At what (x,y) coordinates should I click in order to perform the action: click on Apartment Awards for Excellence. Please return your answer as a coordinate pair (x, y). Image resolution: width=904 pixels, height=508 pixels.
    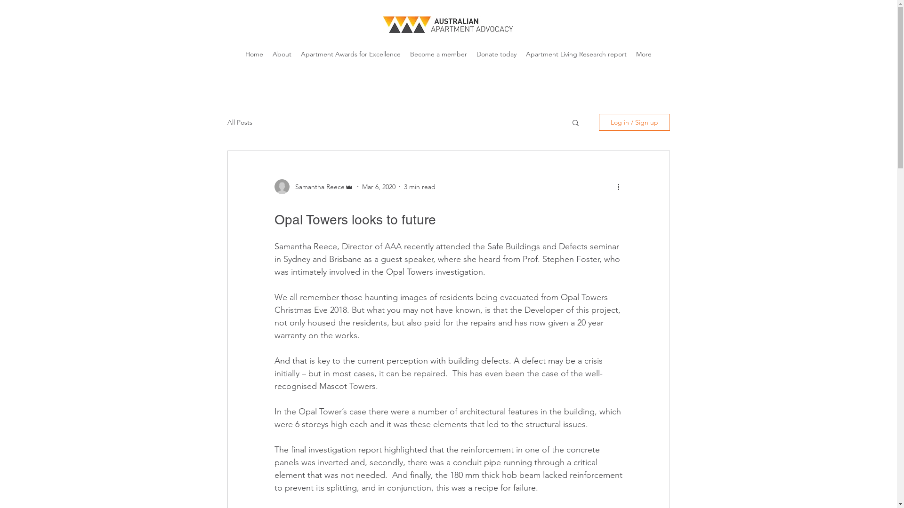
    Looking at the image, I should click on (351, 54).